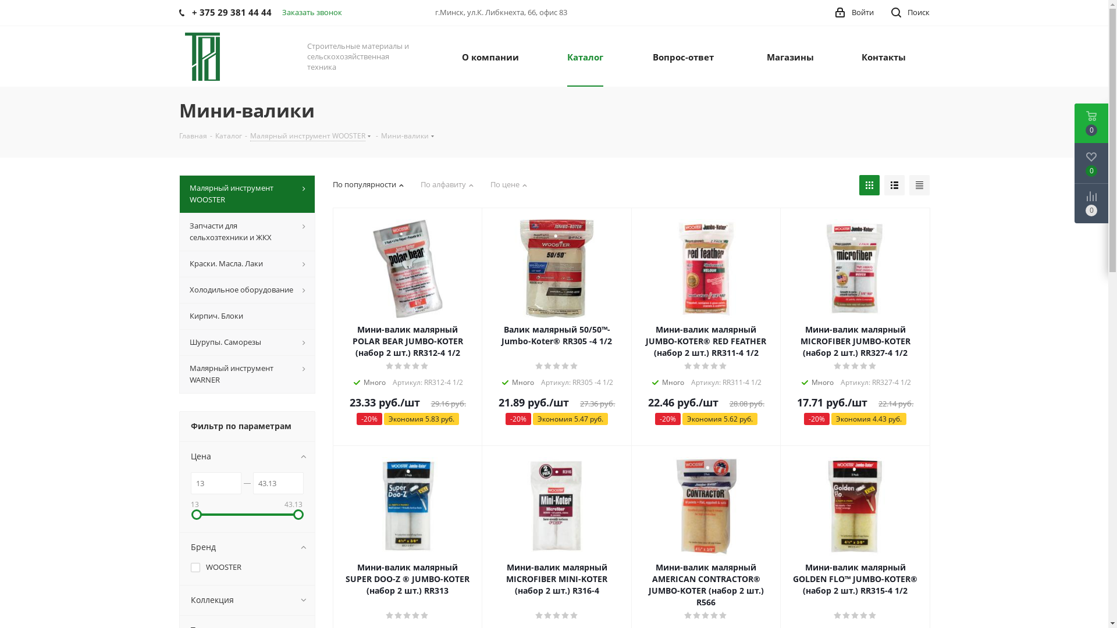  Describe the element at coordinates (557, 366) in the screenshot. I see `3` at that location.